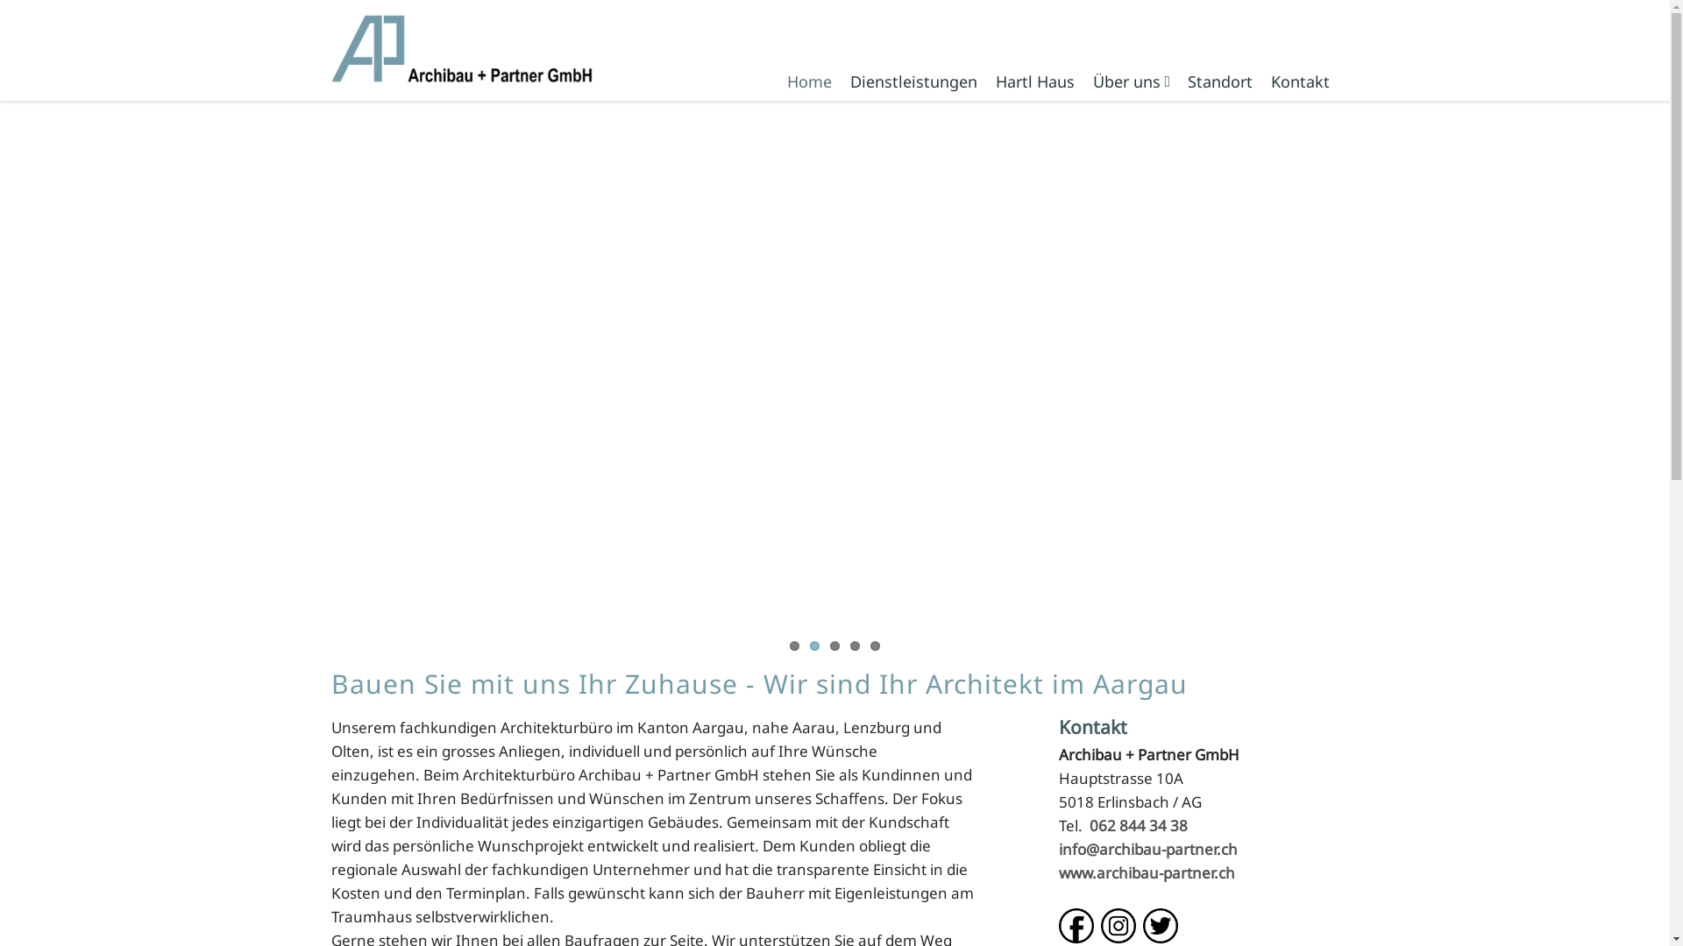 The height and width of the screenshot is (946, 1683). Describe the element at coordinates (1118, 926) in the screenshot. I see `instagram` at that location.